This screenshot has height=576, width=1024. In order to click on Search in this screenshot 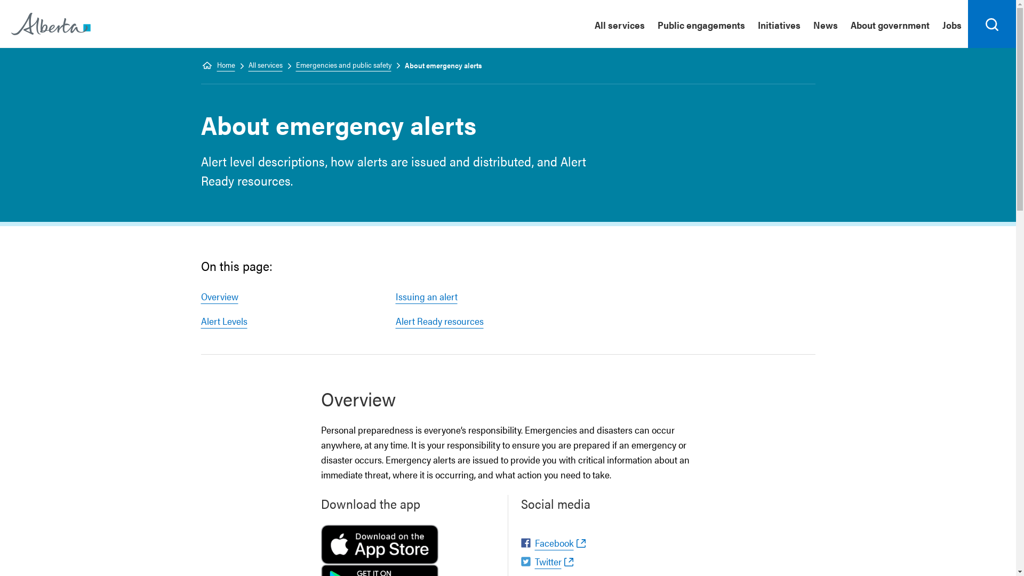, I will do `click(992, 24)`.